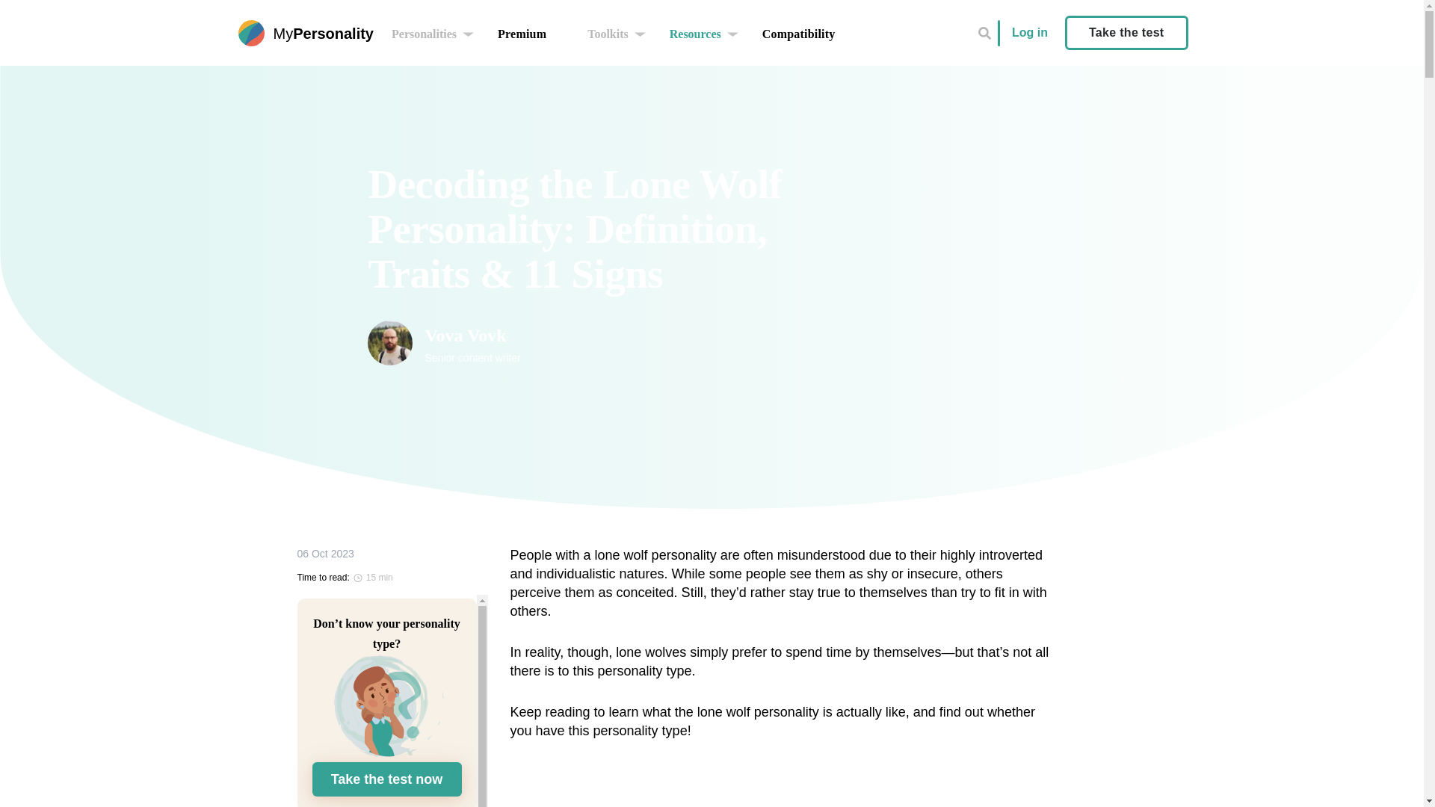 This screenshot has height=807, width=1435. Describe the element at coordinates (695, 34) in the screenshot. I see `Take the test` at that location.